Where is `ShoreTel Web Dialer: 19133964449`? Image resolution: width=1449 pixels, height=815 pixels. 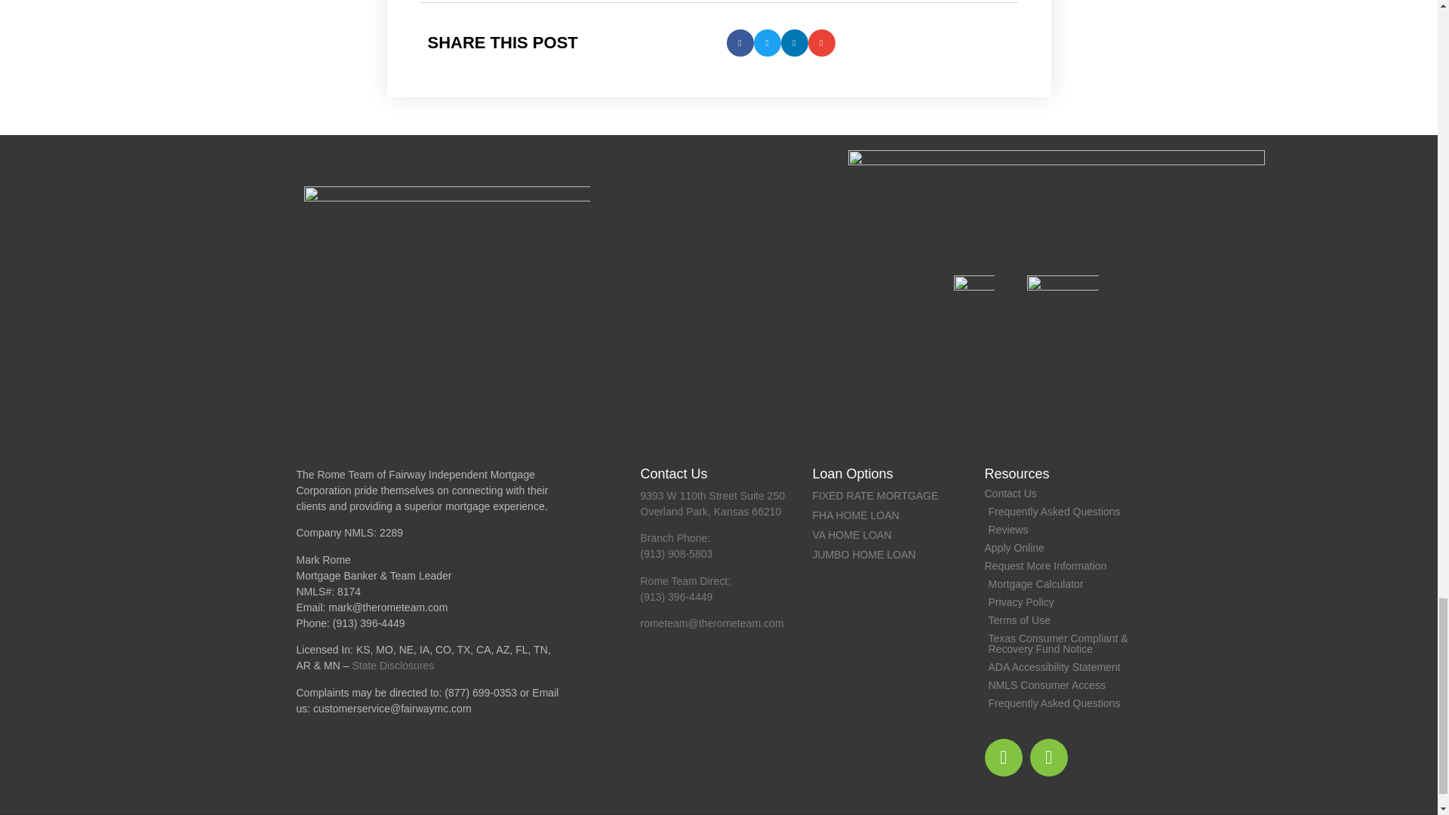 ShoreTel Web Dialer: 19133964449 is located at coordinates (369, 623).